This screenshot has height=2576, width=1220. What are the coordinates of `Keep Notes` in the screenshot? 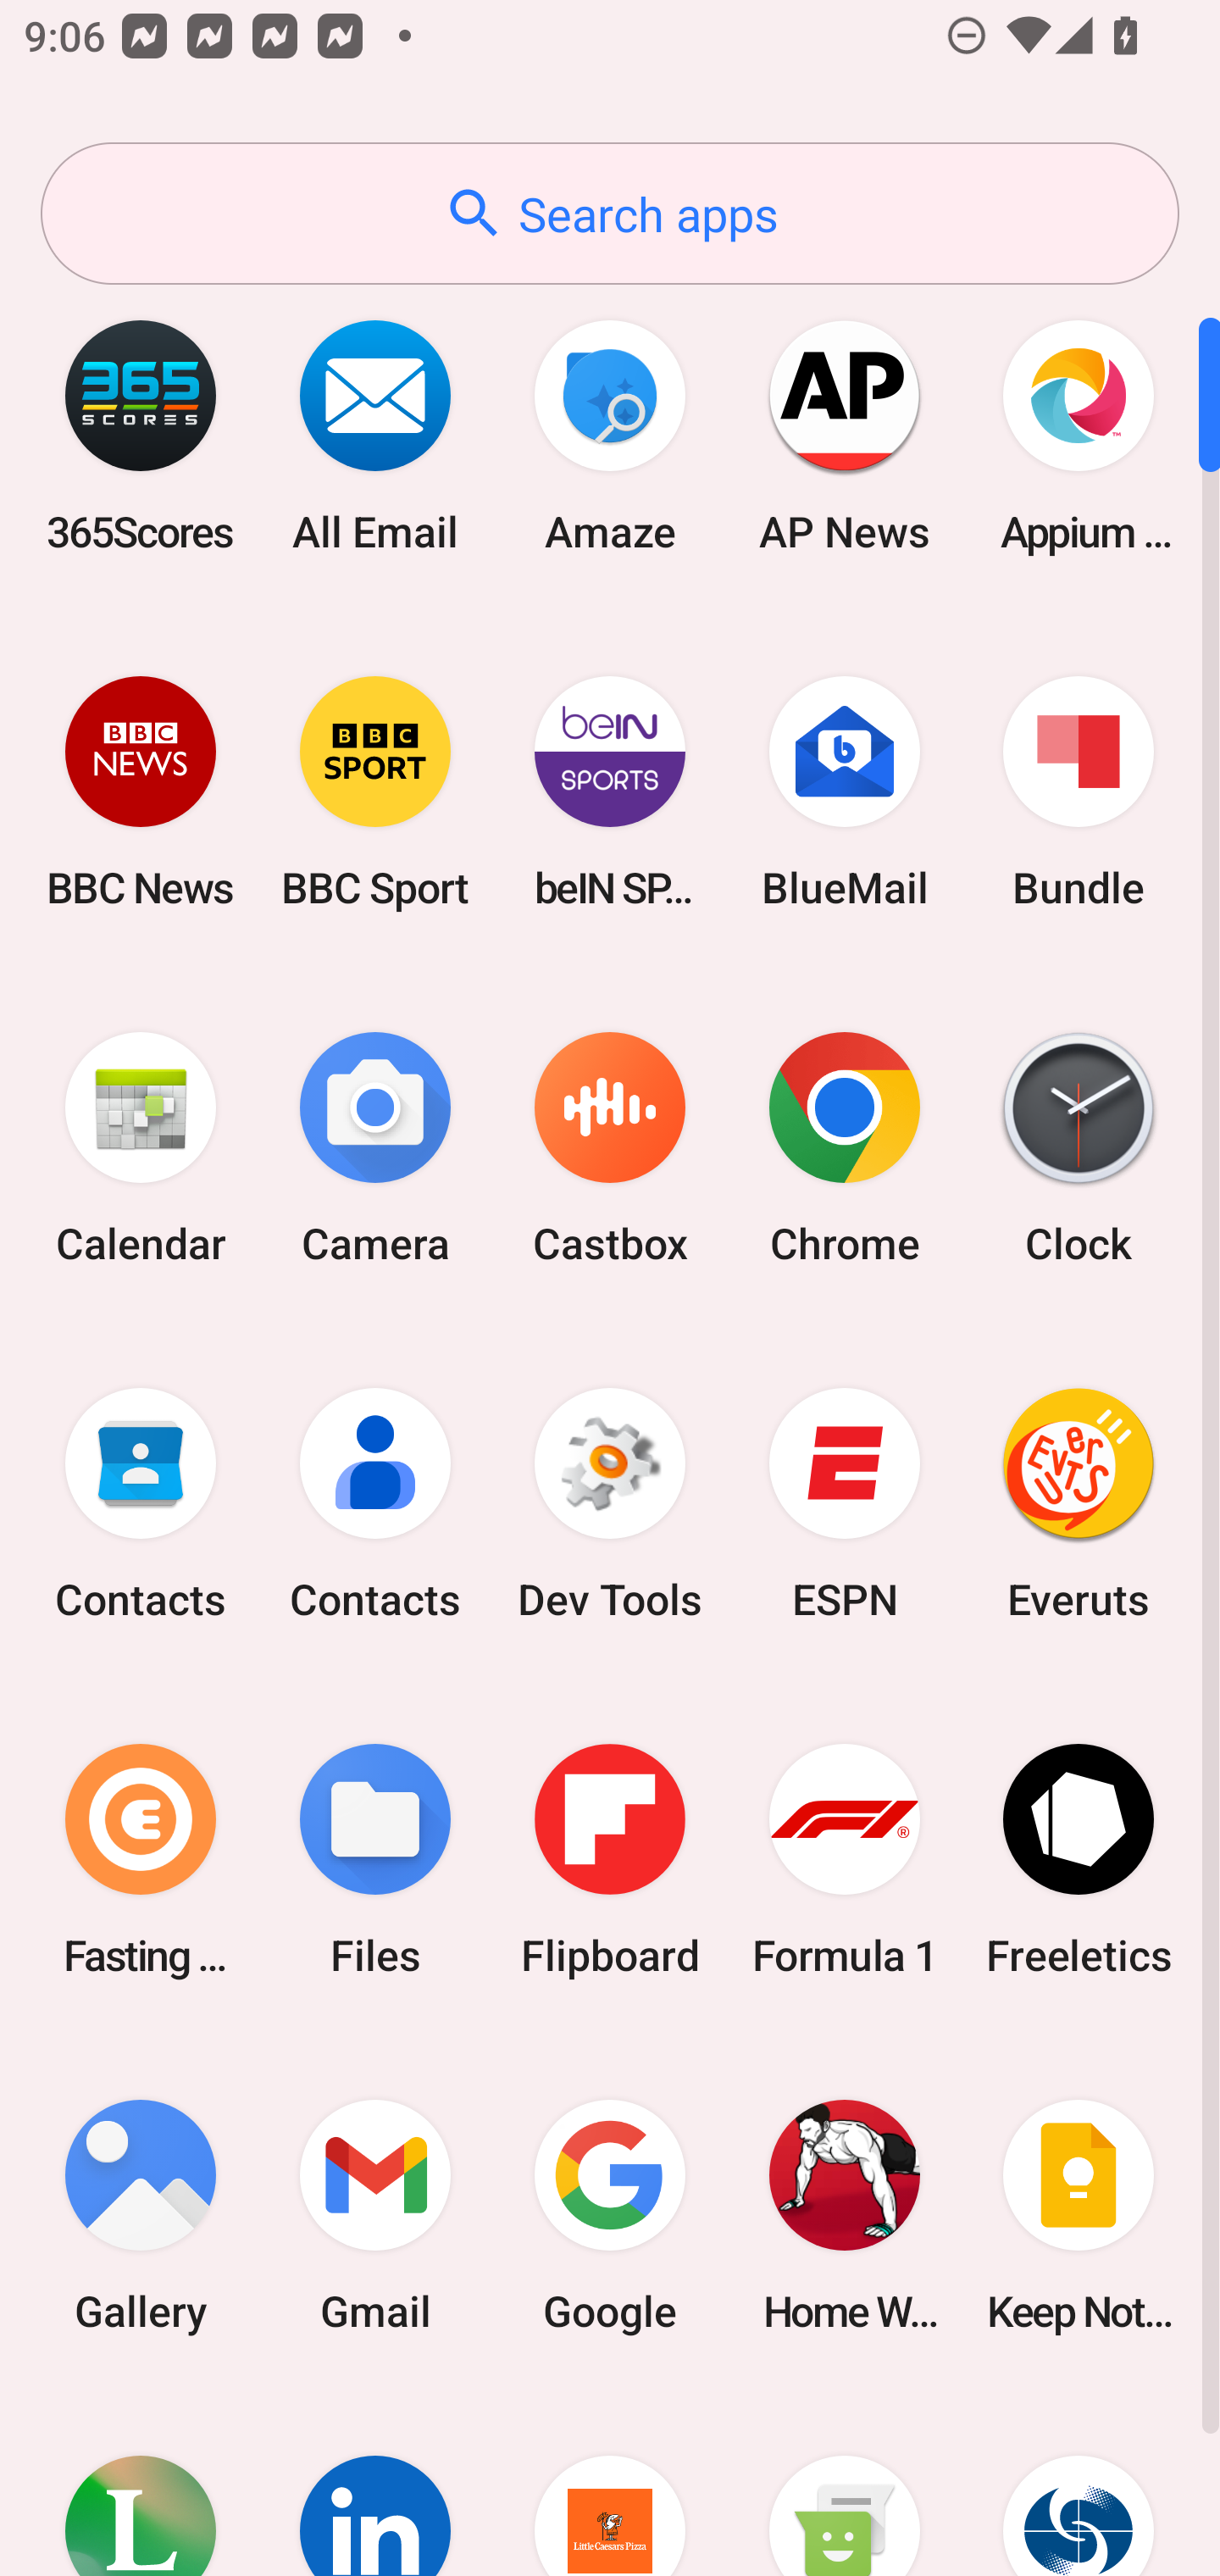 It's located at (1079, 2215).